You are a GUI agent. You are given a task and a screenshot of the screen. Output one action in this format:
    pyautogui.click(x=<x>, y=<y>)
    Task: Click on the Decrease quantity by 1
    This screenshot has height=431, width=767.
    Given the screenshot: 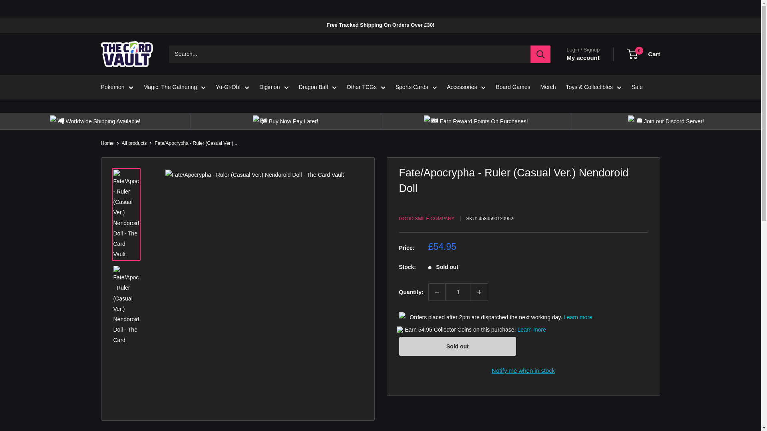 What is the action you would take?
    pyautogui.click(x=437, y=292)
    